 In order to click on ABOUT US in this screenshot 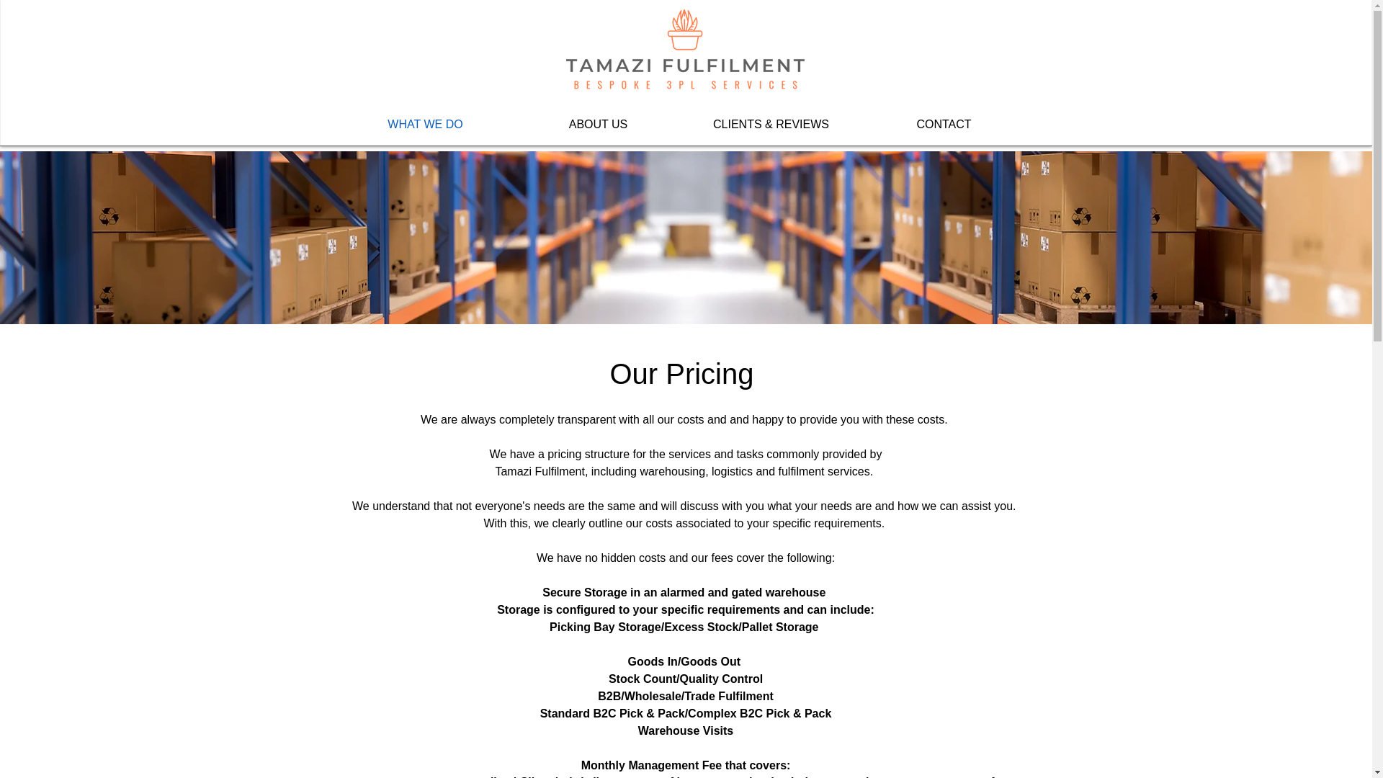, I will do `click(598, 124)`.